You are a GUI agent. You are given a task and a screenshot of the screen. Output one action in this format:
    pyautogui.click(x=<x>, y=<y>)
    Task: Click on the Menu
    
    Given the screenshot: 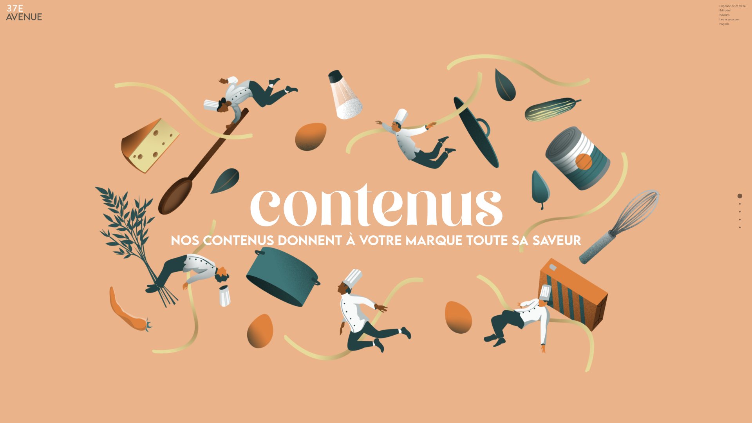 What is the action you would take?
    pyautogui.click(x=740, y=227)
    